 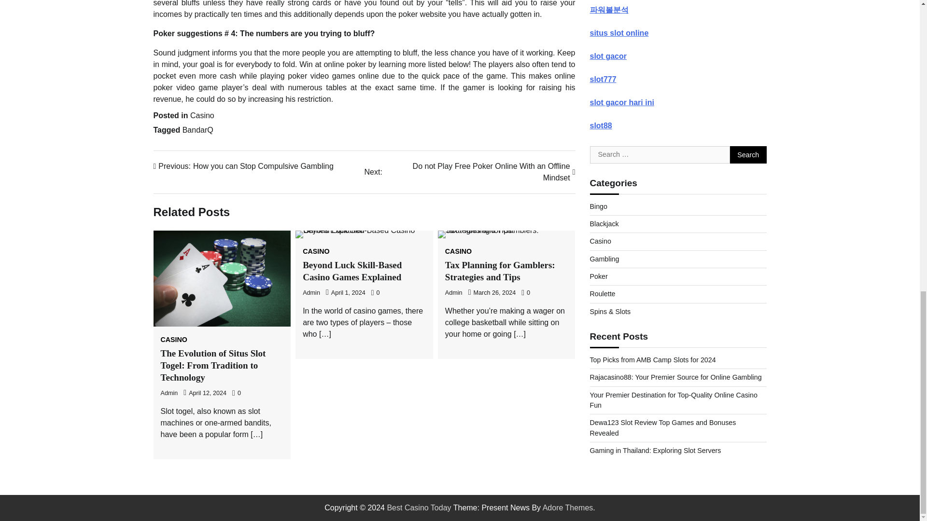 What do you see at coordinates (352, 271) in the screenshot?
I see `Beyond Luck Skill-Based Casino Games Explained` at bounding box center [352, 271].